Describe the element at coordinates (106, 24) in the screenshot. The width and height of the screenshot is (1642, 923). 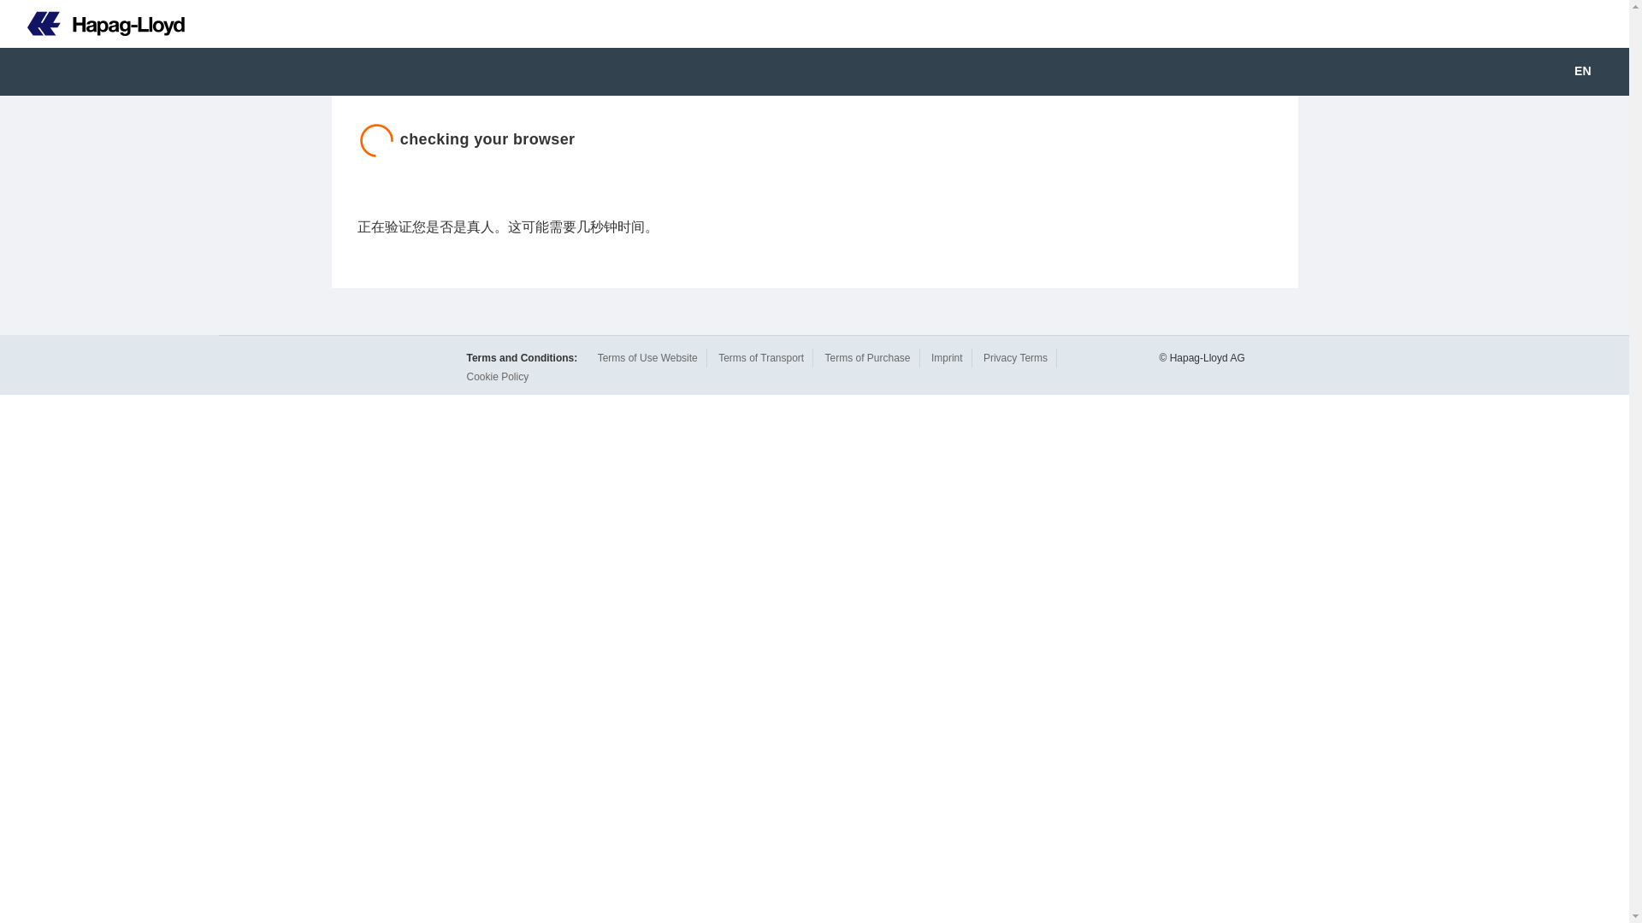
I see `Hapag-Lloyd Logo` at that location.